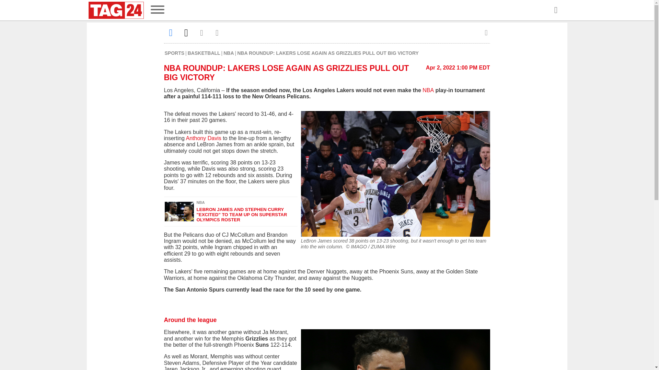 Image resolution: width=659 pixels, height=370 pixels. I want to click on BASKETBALL, so click(204, 53).